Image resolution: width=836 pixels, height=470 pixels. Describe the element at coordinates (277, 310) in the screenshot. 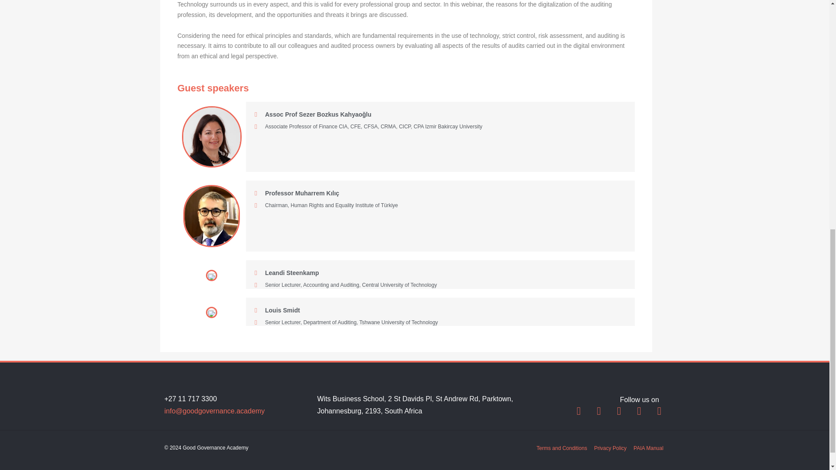

I see `Louis Smidt` at that location.